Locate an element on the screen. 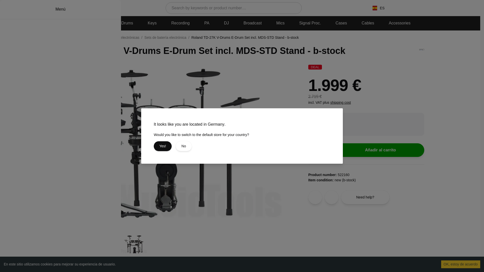 The width and height of the screenshot is (484, 272). DJ is located at coordinates (227, 23).